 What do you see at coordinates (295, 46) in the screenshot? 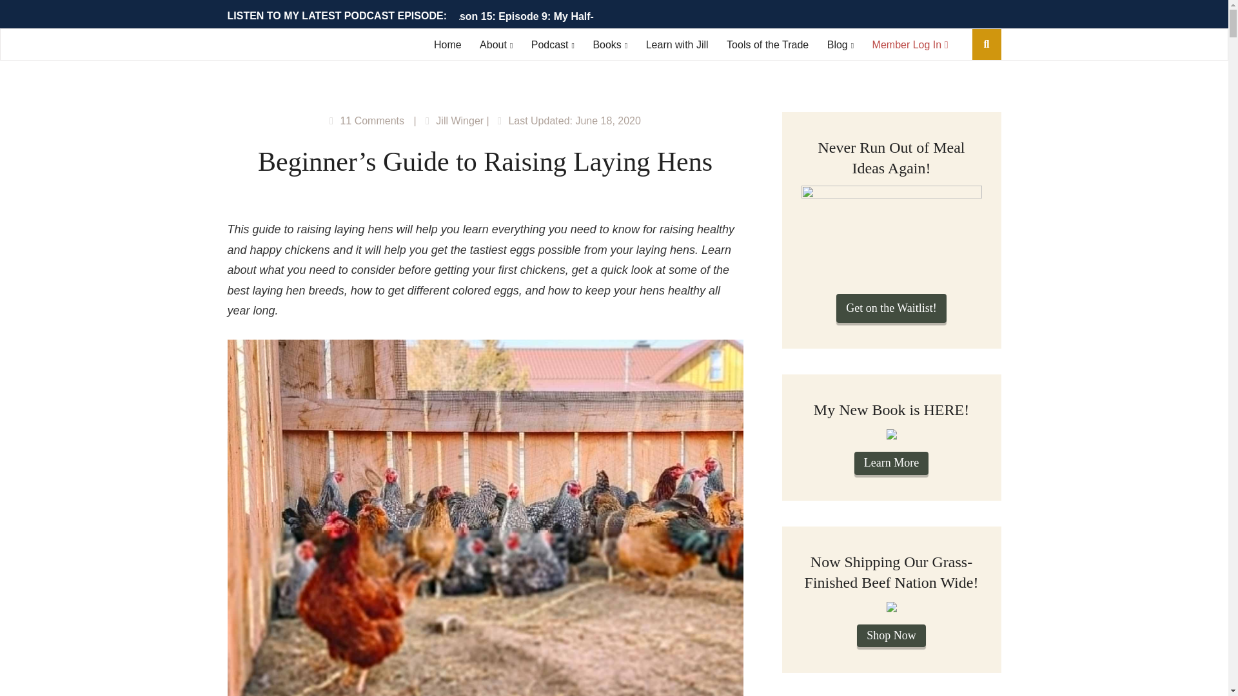
I see `The Prairie Homestead` at bounding box center [295, 46].